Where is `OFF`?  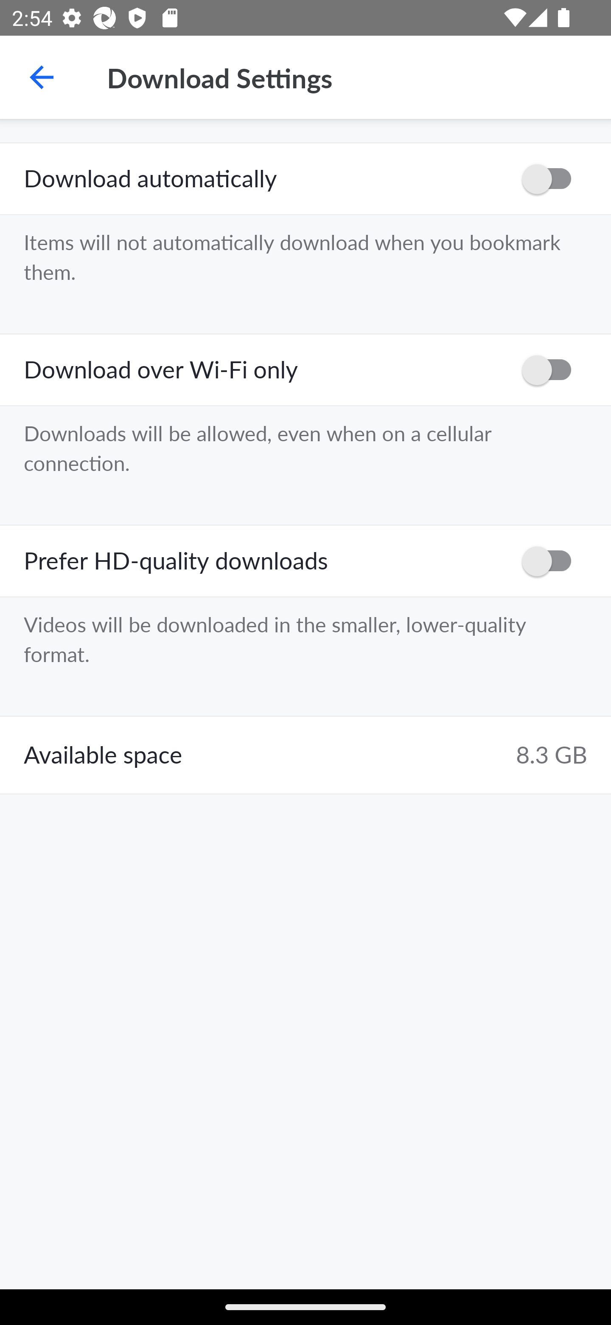 OFF is located at coordinates (552, 179).